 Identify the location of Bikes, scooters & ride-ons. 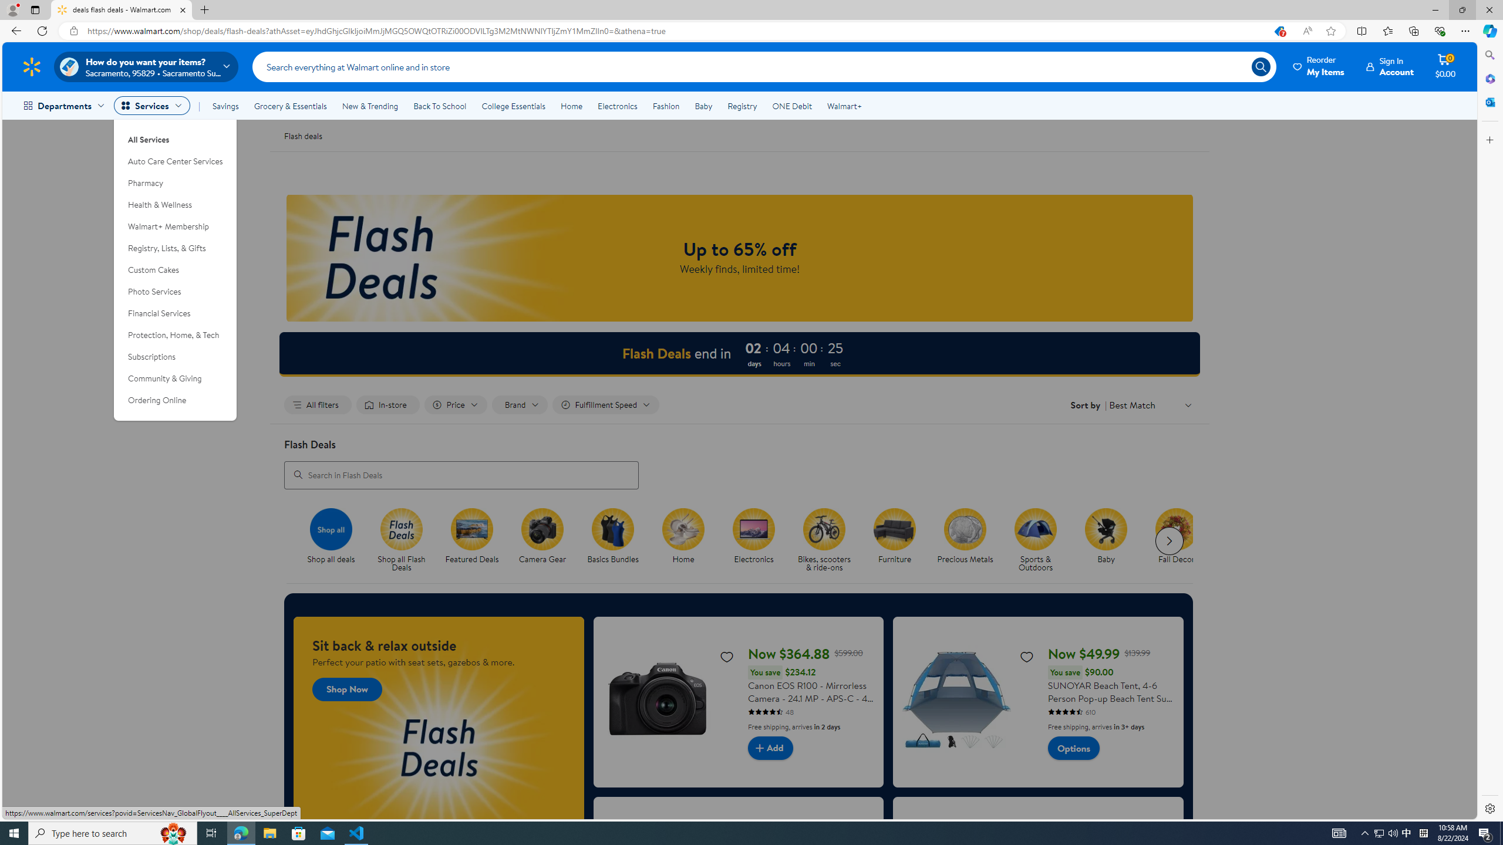
(829, 540).